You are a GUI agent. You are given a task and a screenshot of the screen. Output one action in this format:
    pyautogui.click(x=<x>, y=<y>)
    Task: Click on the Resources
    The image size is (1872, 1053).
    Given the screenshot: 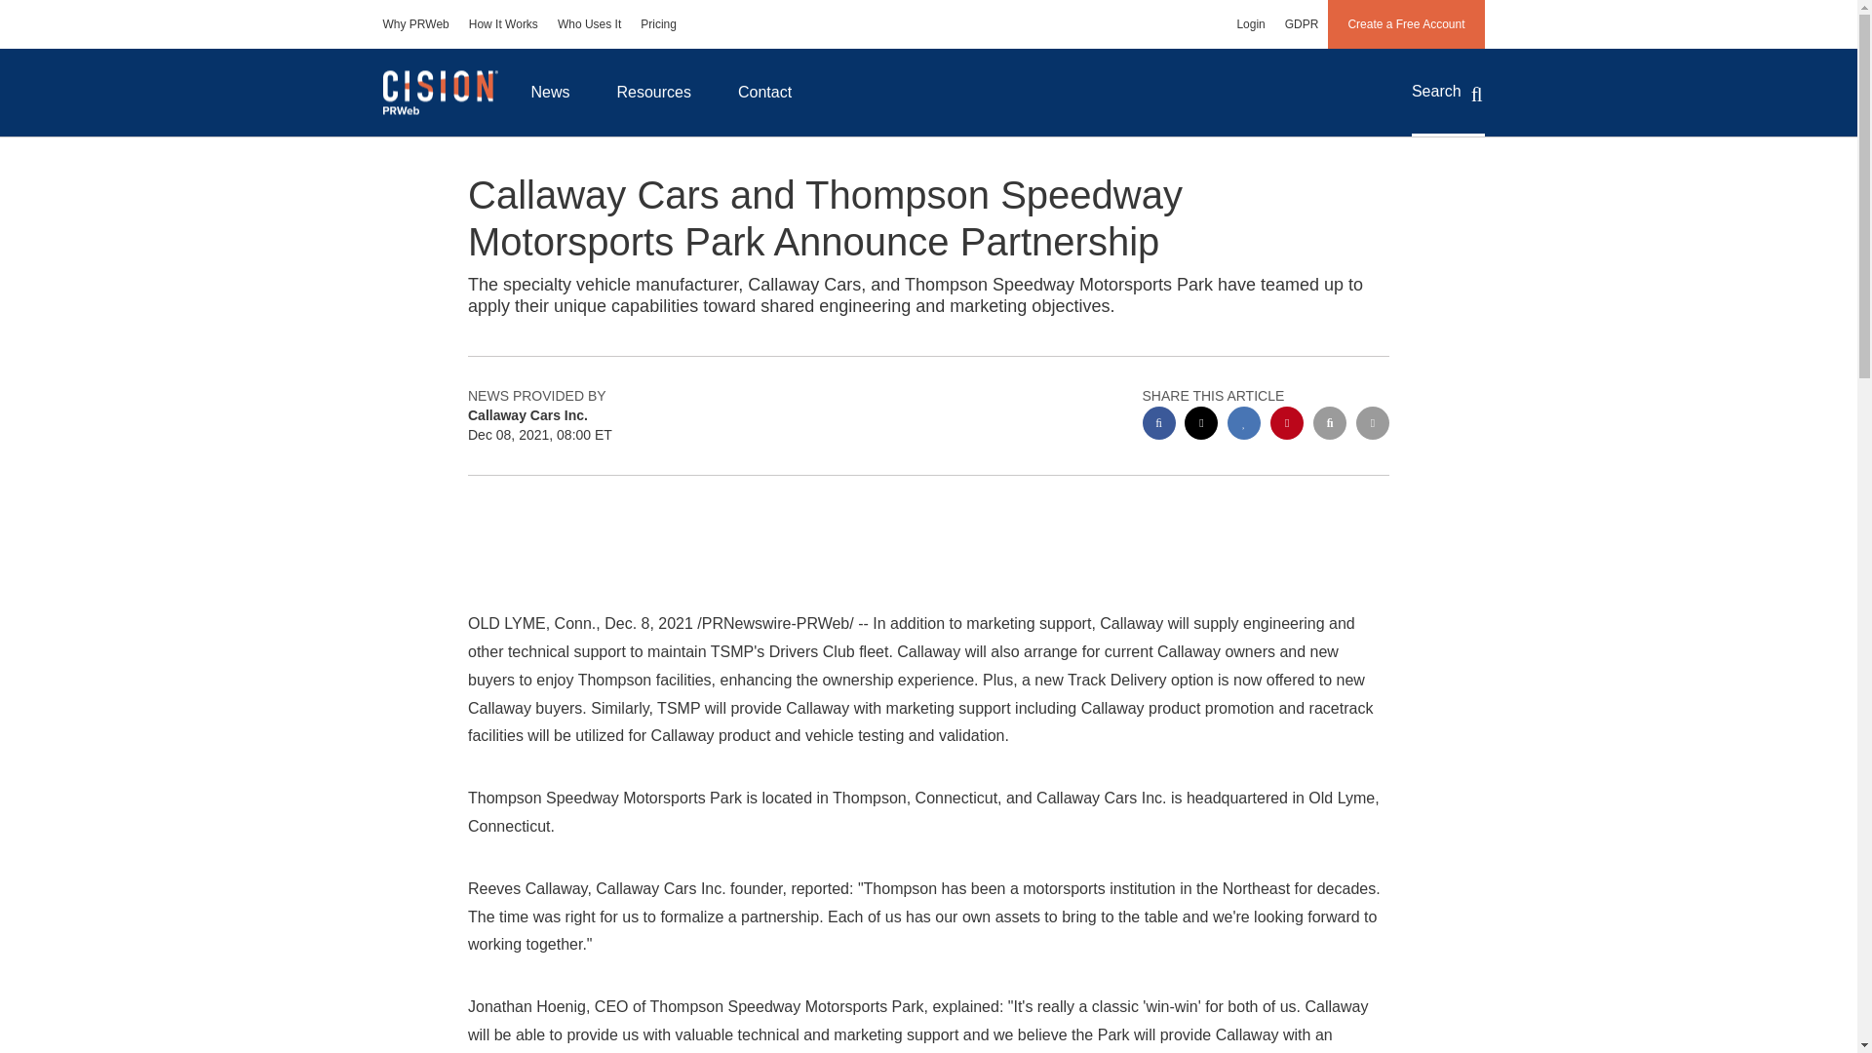 What is the action you would take?
    pyautogui.click(x=653, y=92)
    